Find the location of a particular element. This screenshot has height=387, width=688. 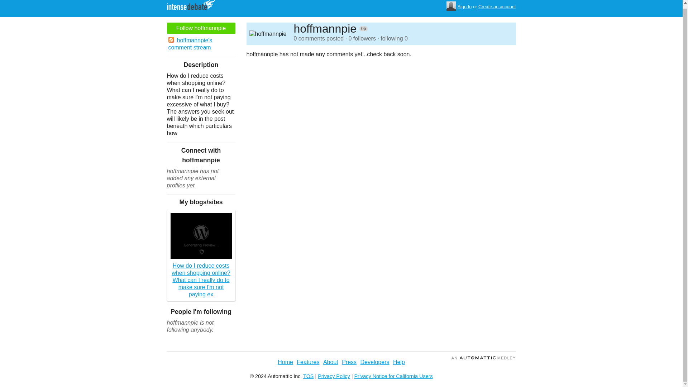

Help is located at coordinates (399, 362).